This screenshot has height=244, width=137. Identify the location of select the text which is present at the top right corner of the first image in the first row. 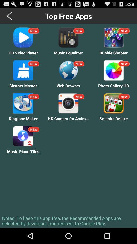
(34, 31).